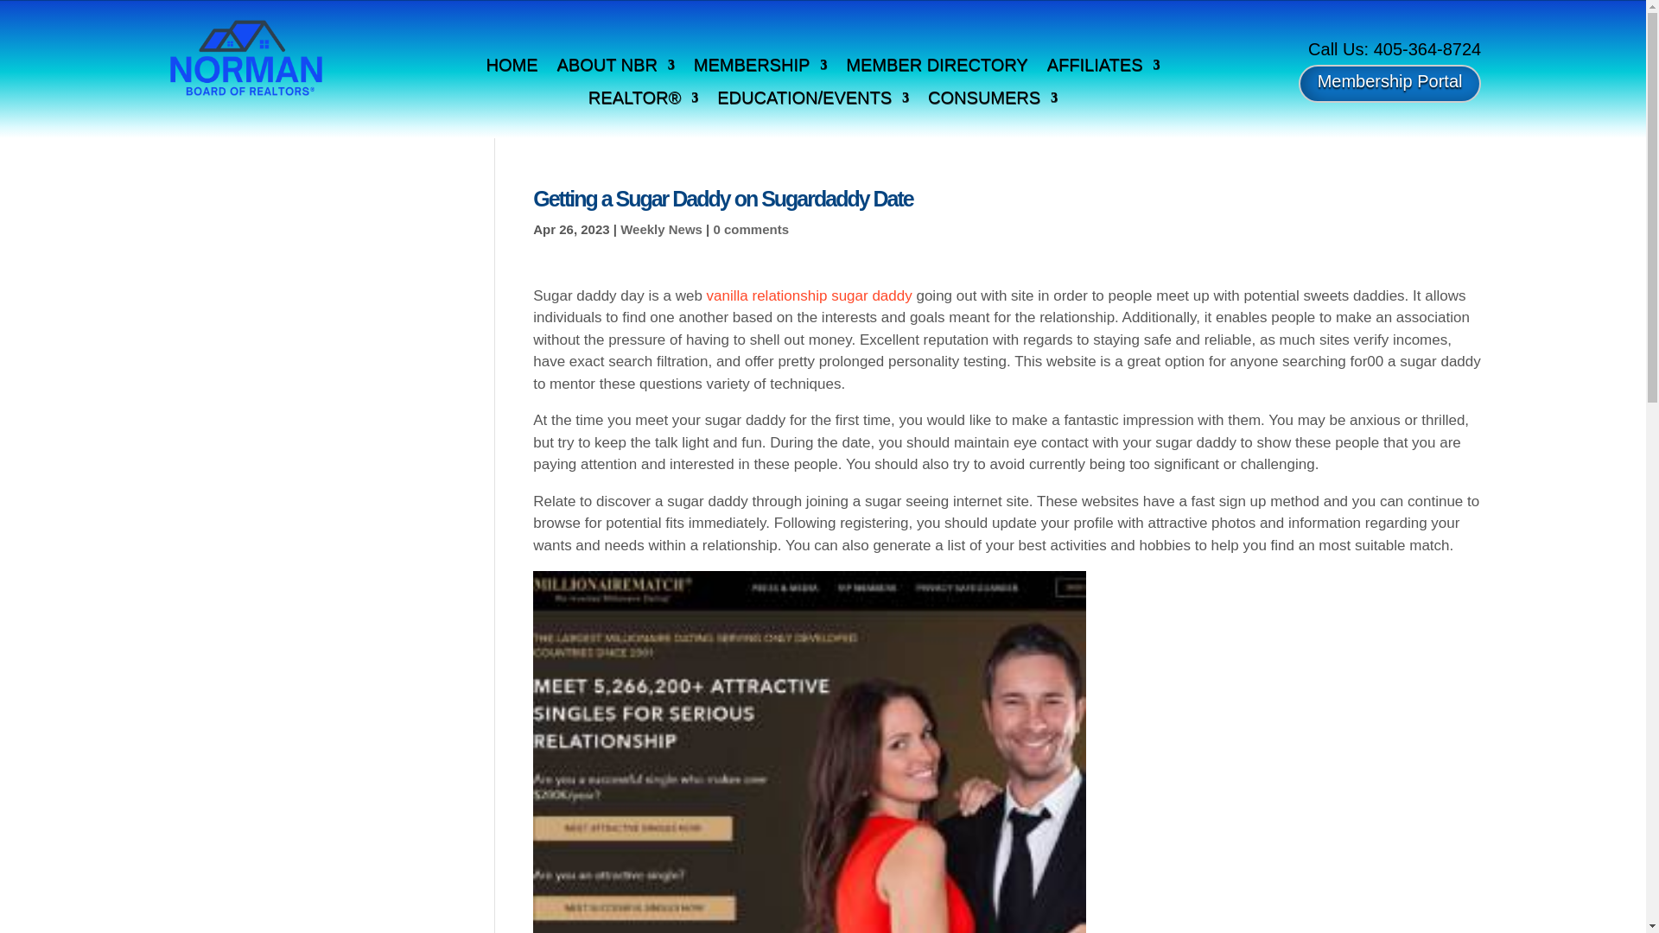 This screenshot has height=933, width=1659. Describe the element at coordinates (1103, 67) in the screenshot. I see `AFFILIATES` at that location.